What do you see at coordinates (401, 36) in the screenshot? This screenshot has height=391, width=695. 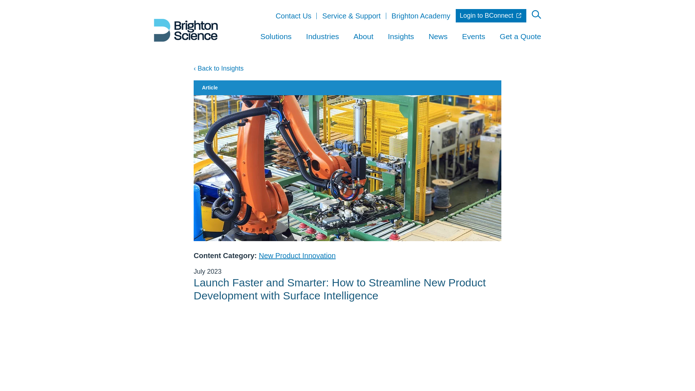 I see `Insights` at bounding box center [401, 36].